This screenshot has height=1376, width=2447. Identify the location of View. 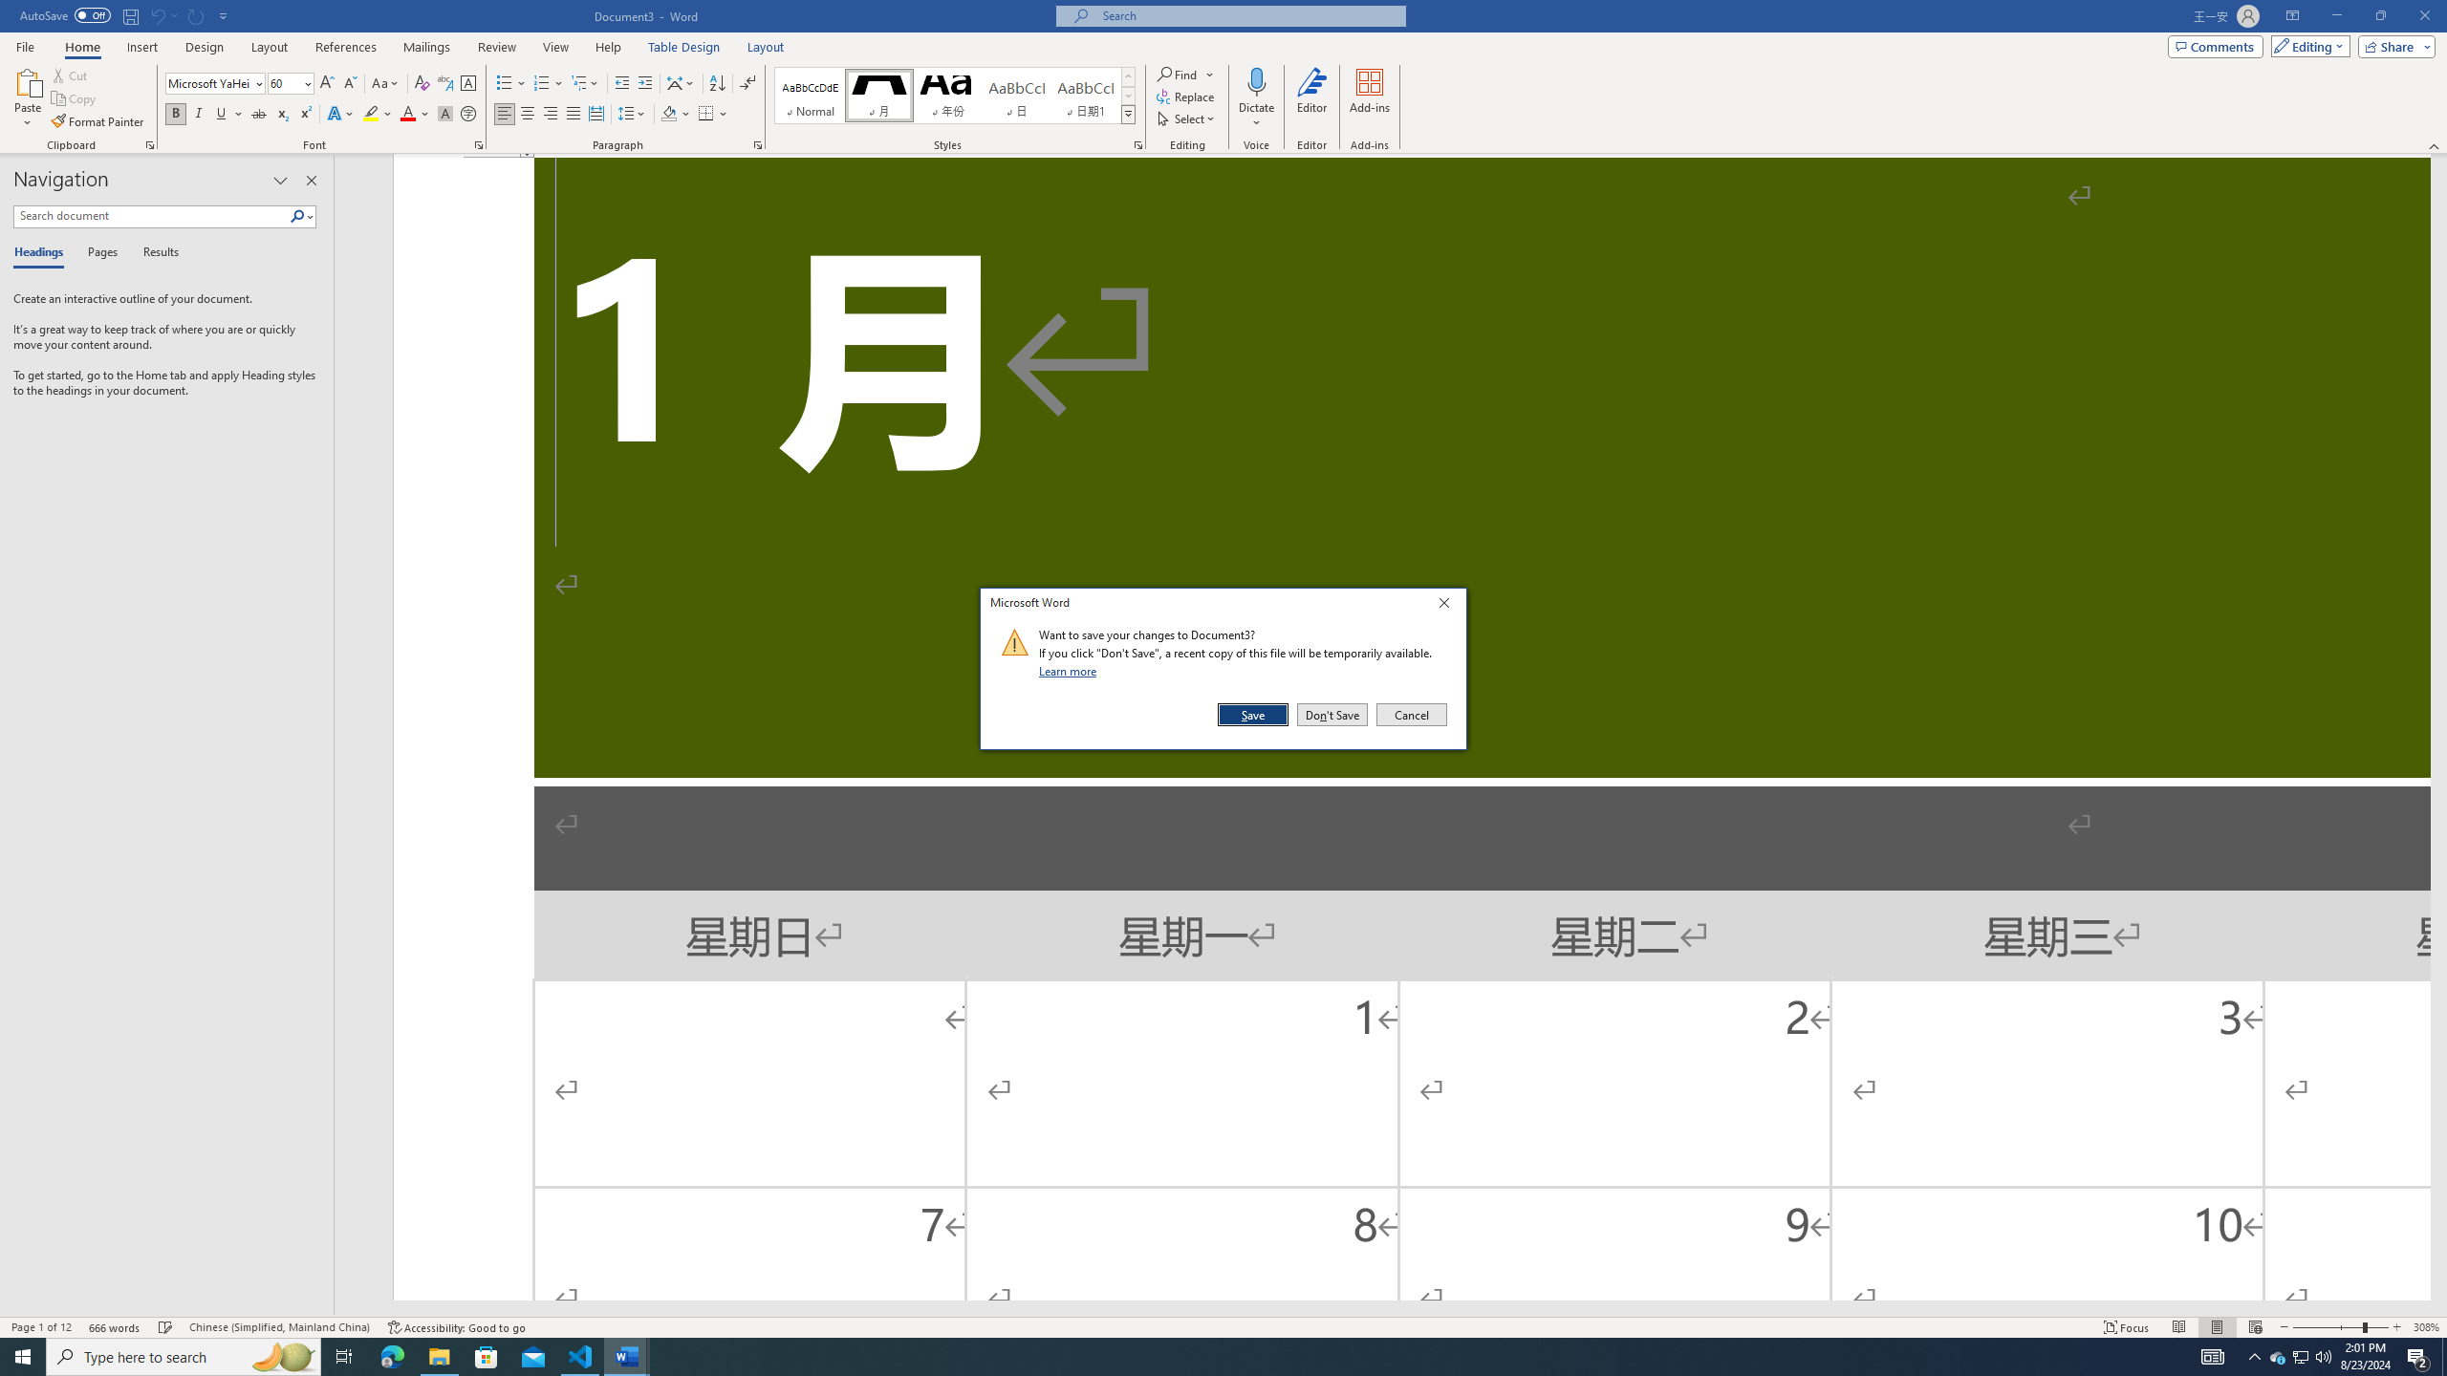
(556, 47).